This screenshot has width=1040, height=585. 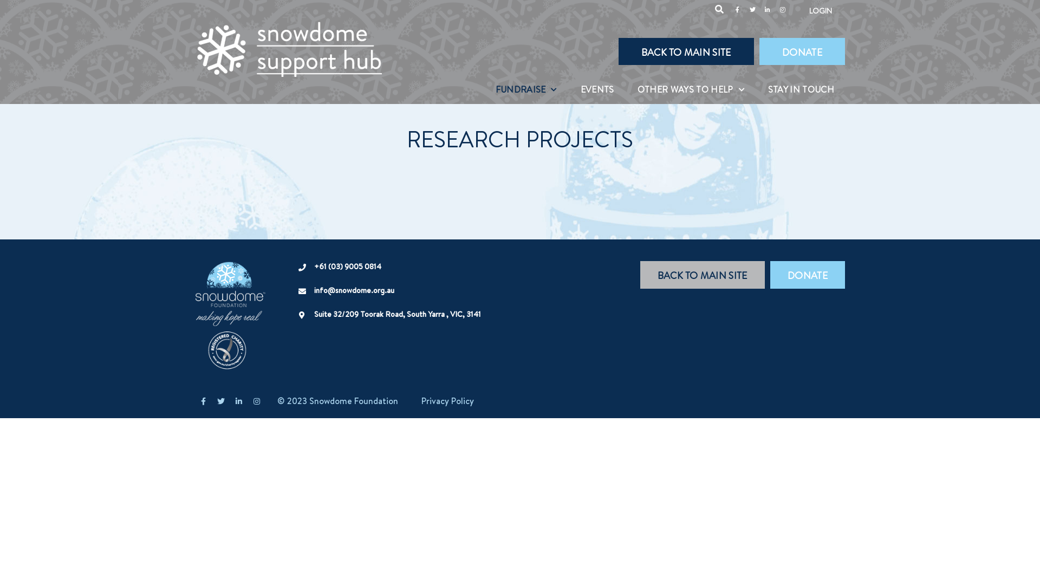 I want to click on STAY IN TOUCH, so click(x=801, y=90).